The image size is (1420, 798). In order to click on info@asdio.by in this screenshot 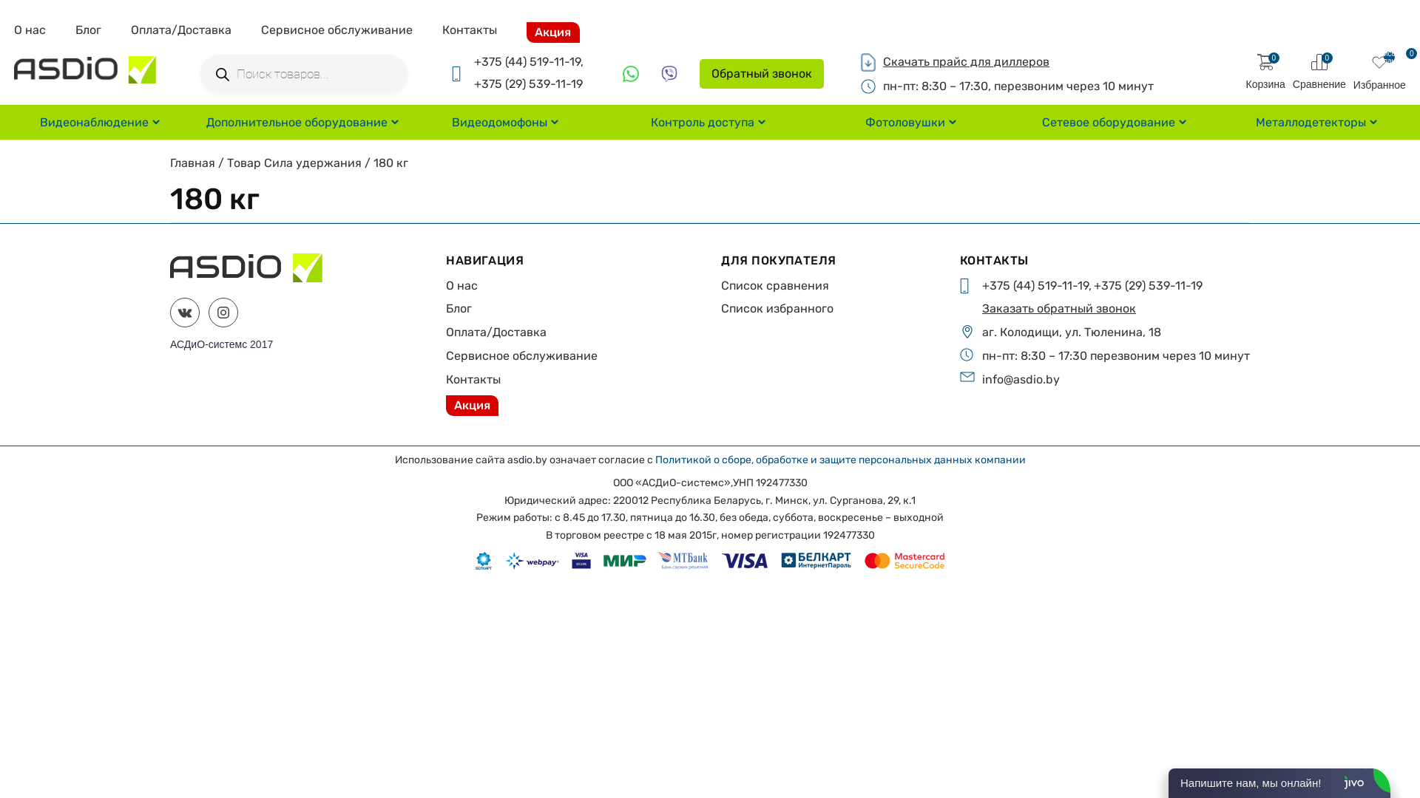, I will do `click(1021, 380)`.